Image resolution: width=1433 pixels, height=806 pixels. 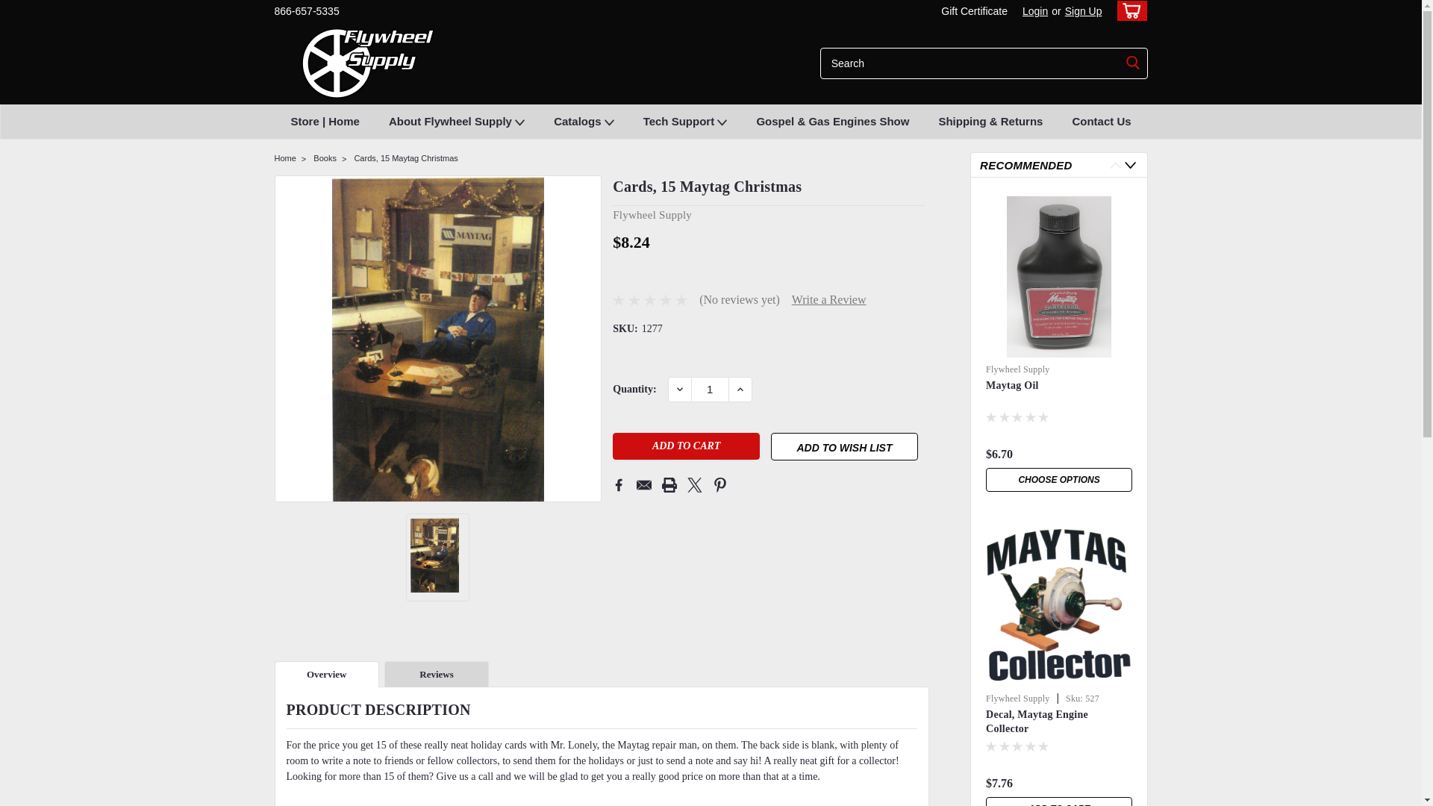 What do you see at coordinates (686, 446) in the screenshot?
I see `Add to Cart` at bounding box center [686, 446].